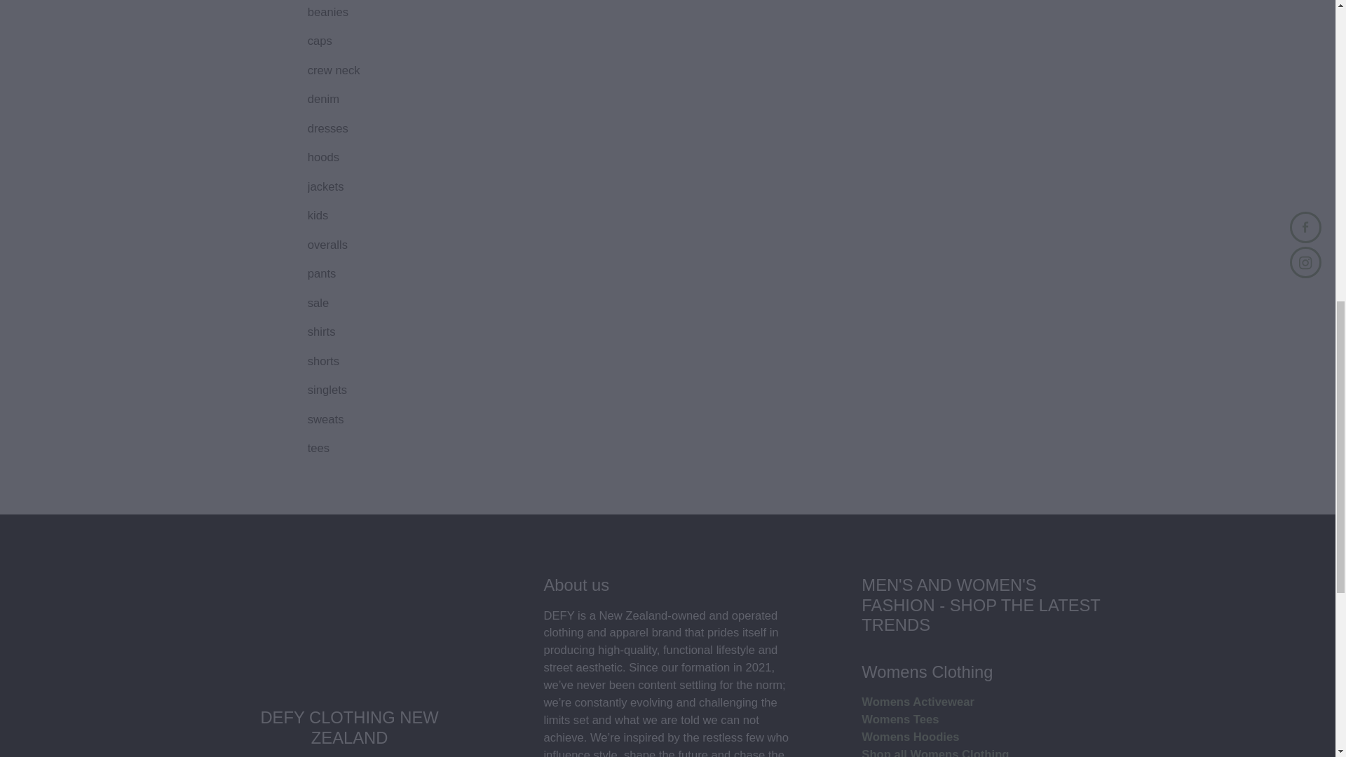 The width and height of the screenshot is (1346, 757). What do you see at coordinates (381, 39) in the screenshot?
I see `caps` at bounding box center [381, 39].